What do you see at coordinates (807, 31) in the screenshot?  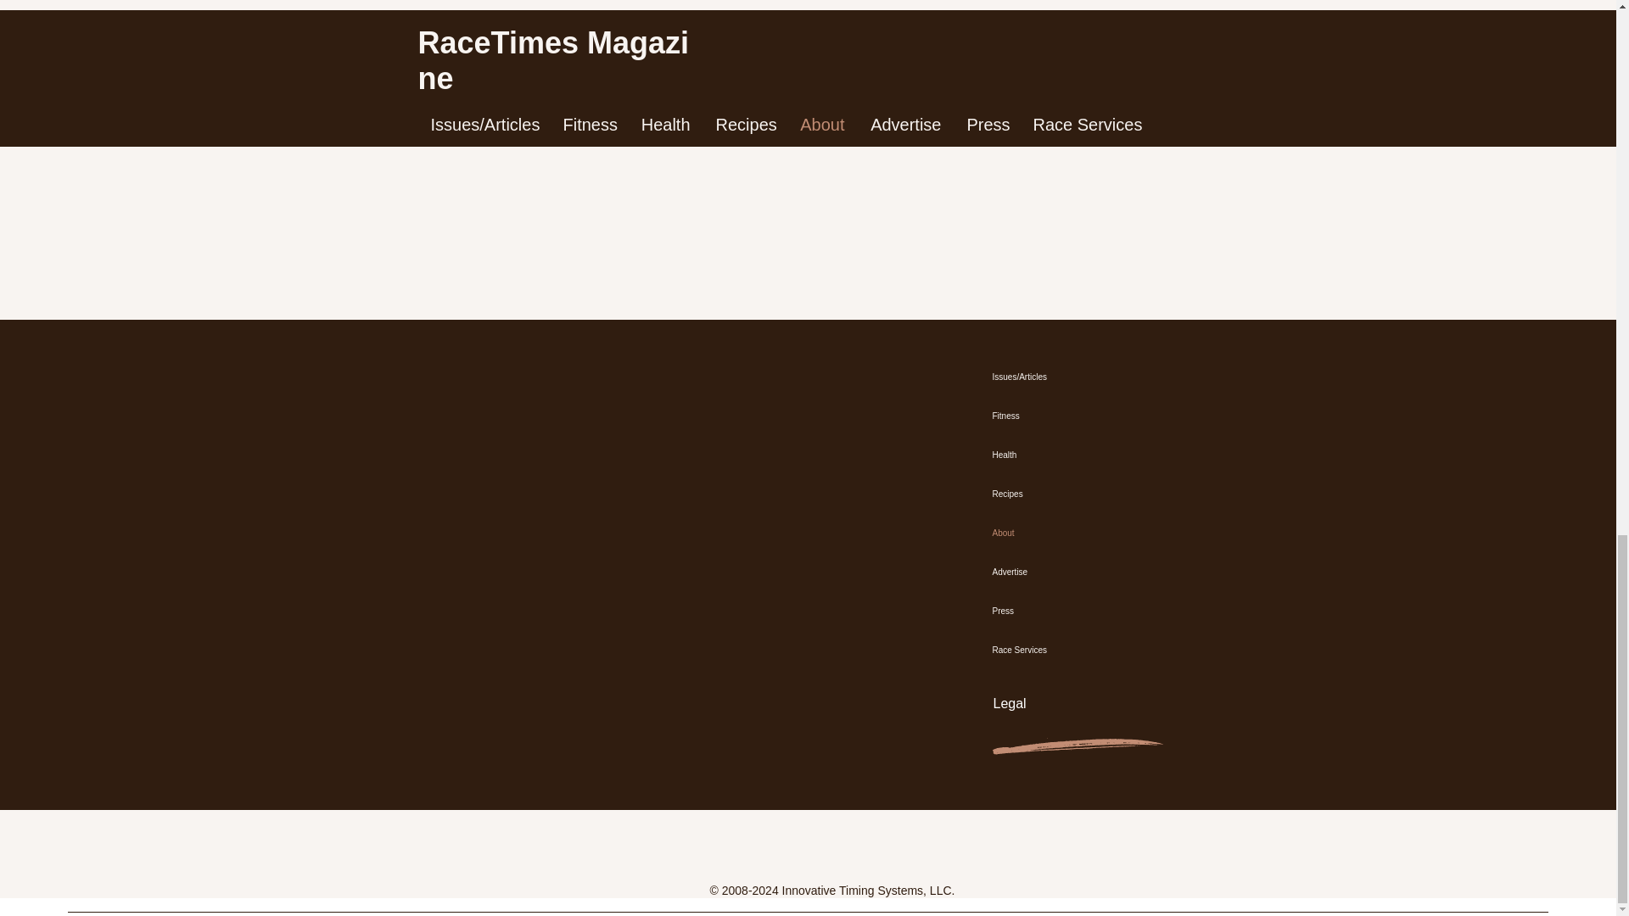 I see `Advertise in RaceTimes!` at bounding box center [807, 31].